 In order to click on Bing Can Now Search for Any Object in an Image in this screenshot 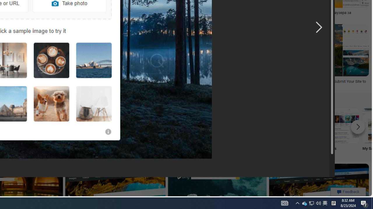, I will do `click(201, 13)`.